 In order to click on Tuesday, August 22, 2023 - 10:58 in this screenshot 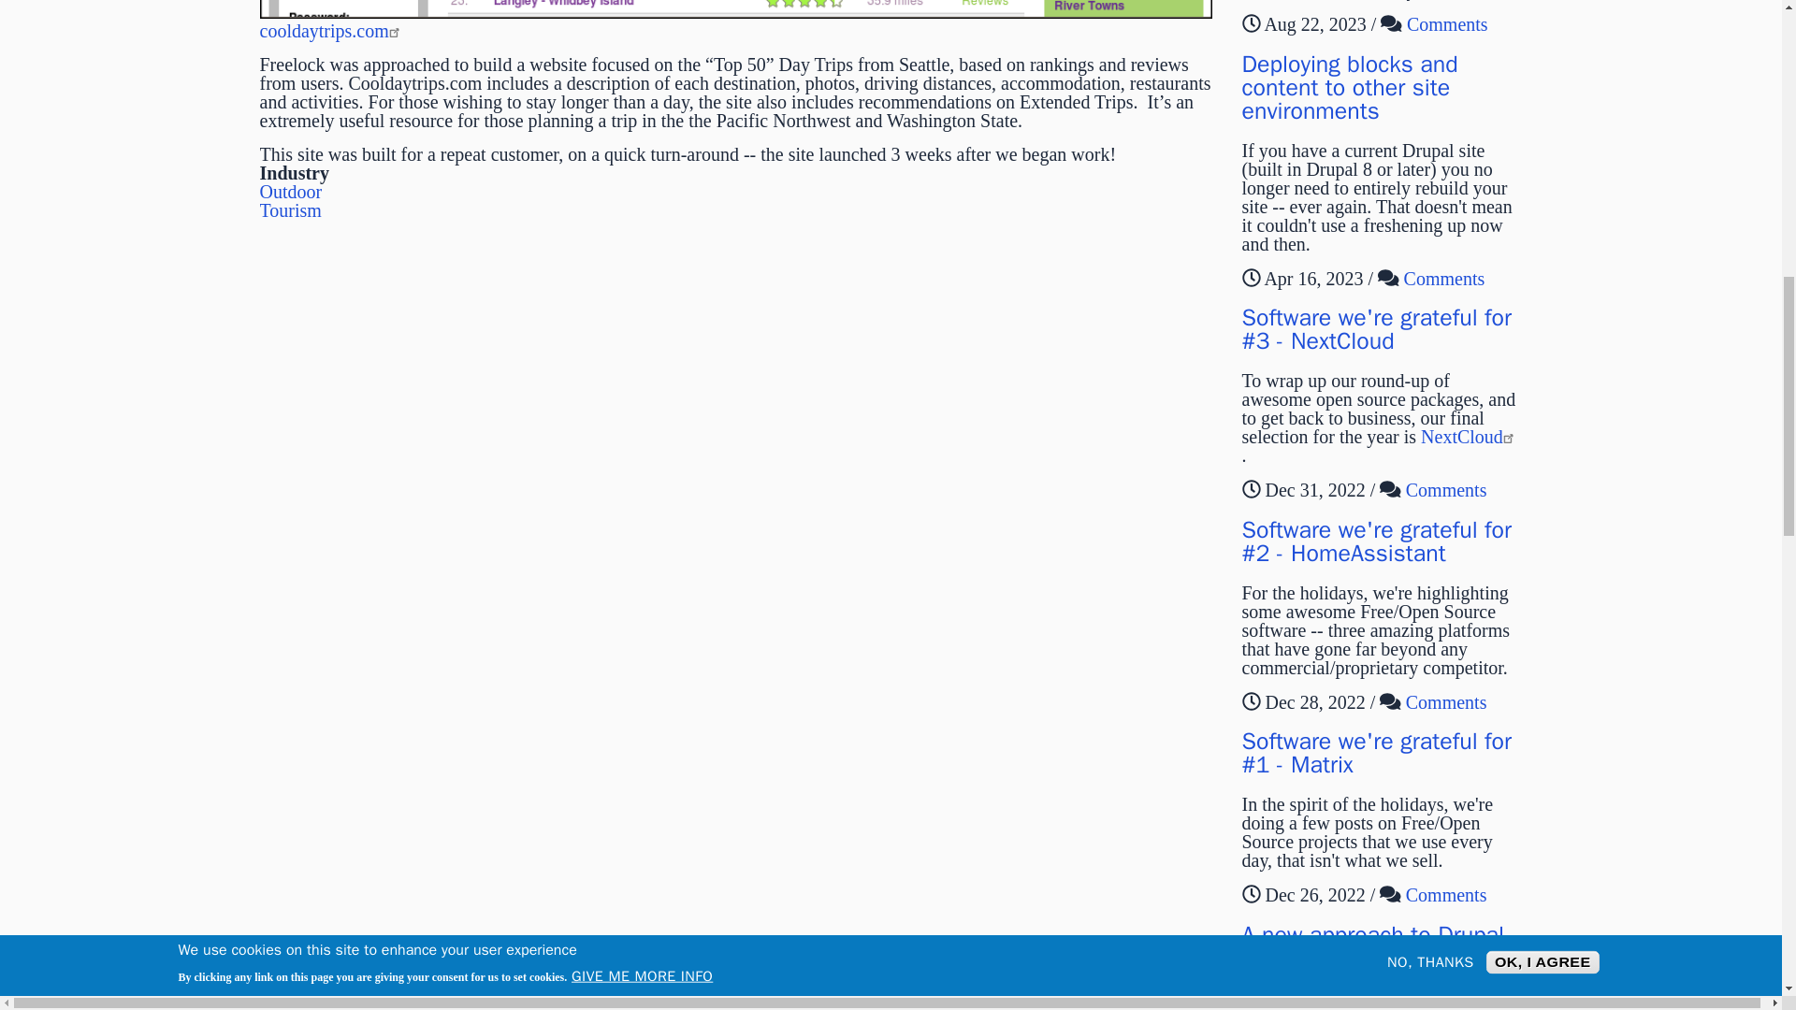, I will do `click(1314, 24)`.